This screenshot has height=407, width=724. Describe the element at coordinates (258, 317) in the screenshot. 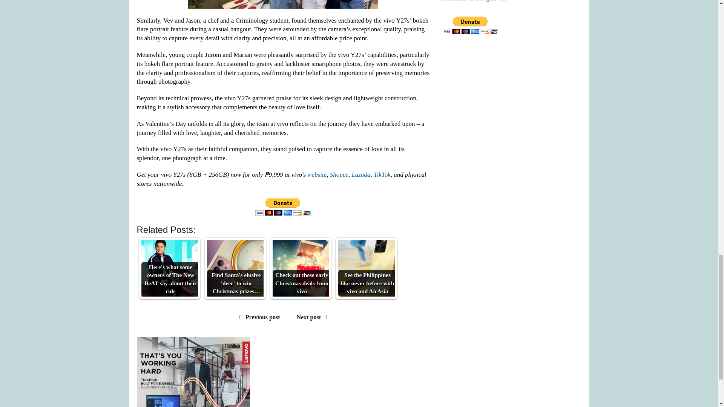

I see `Previous post` at that location.